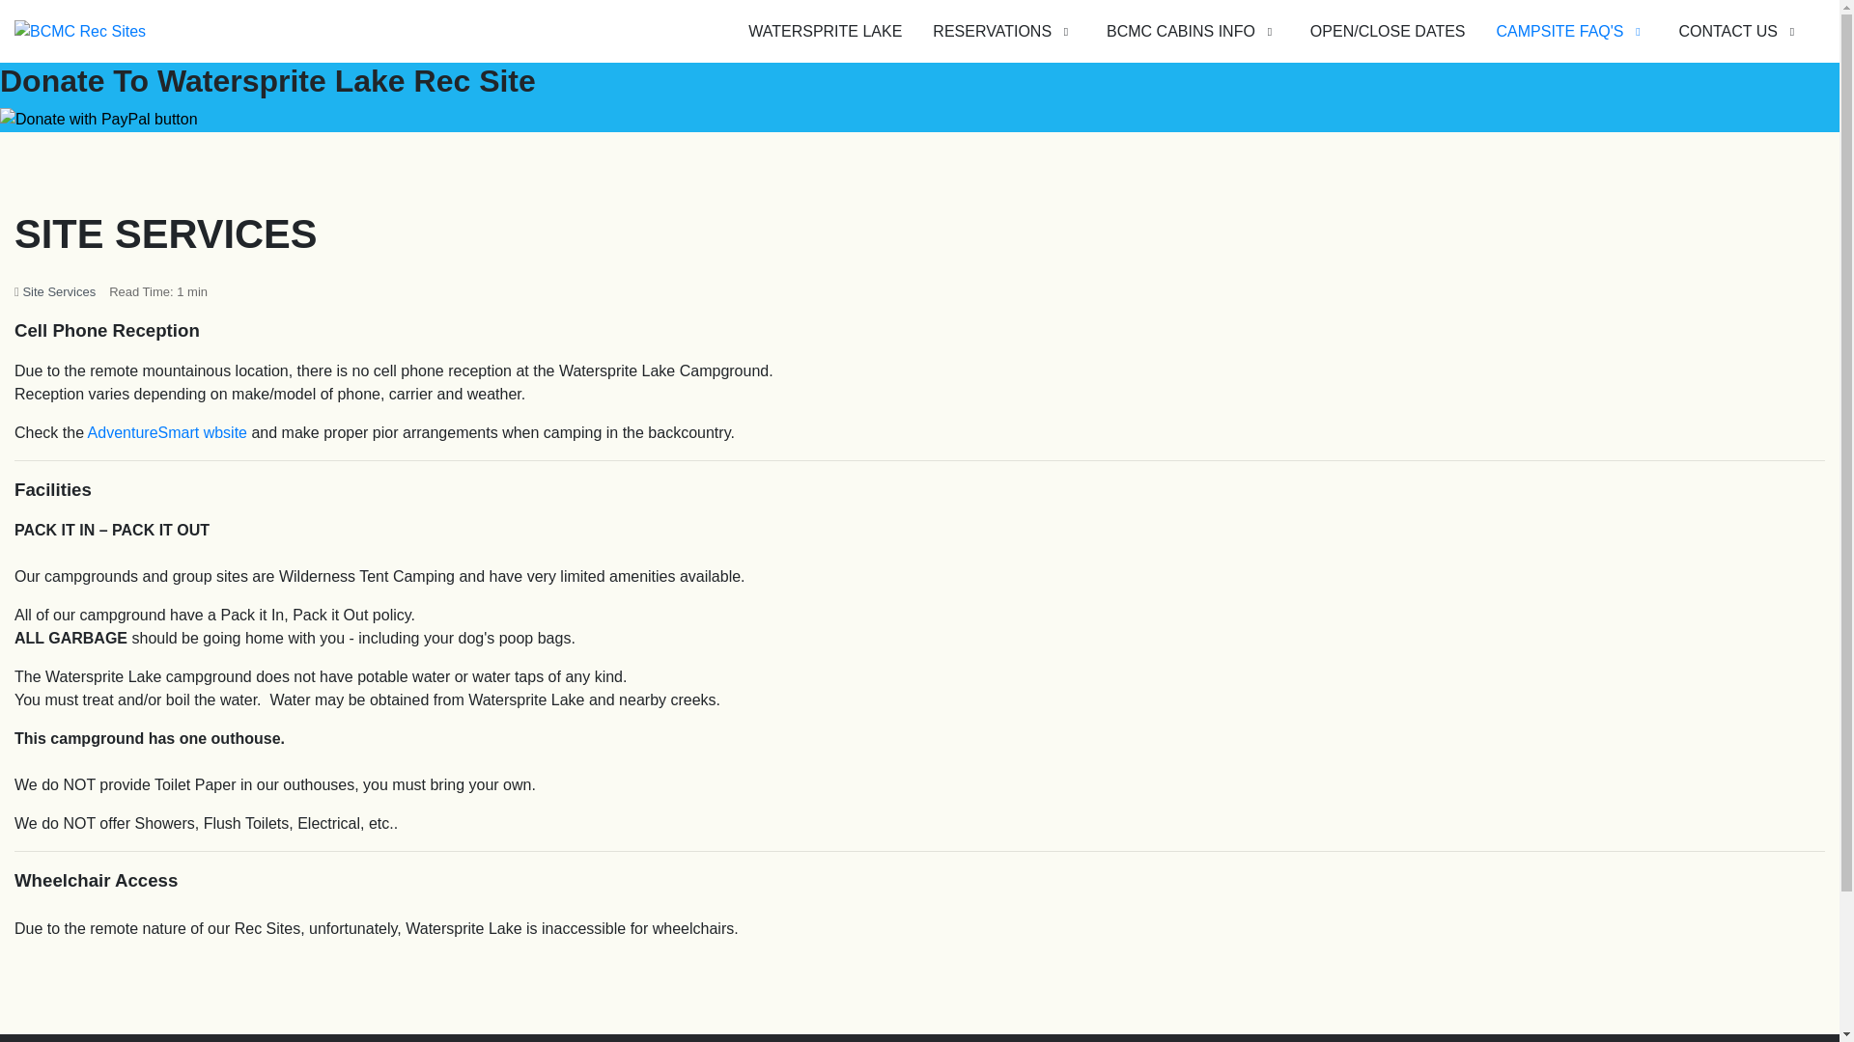 Image resolution: width=1854 pixels, height=1042 pixels. I want to click on AdventureSmart wbsite, so click(168, 432).